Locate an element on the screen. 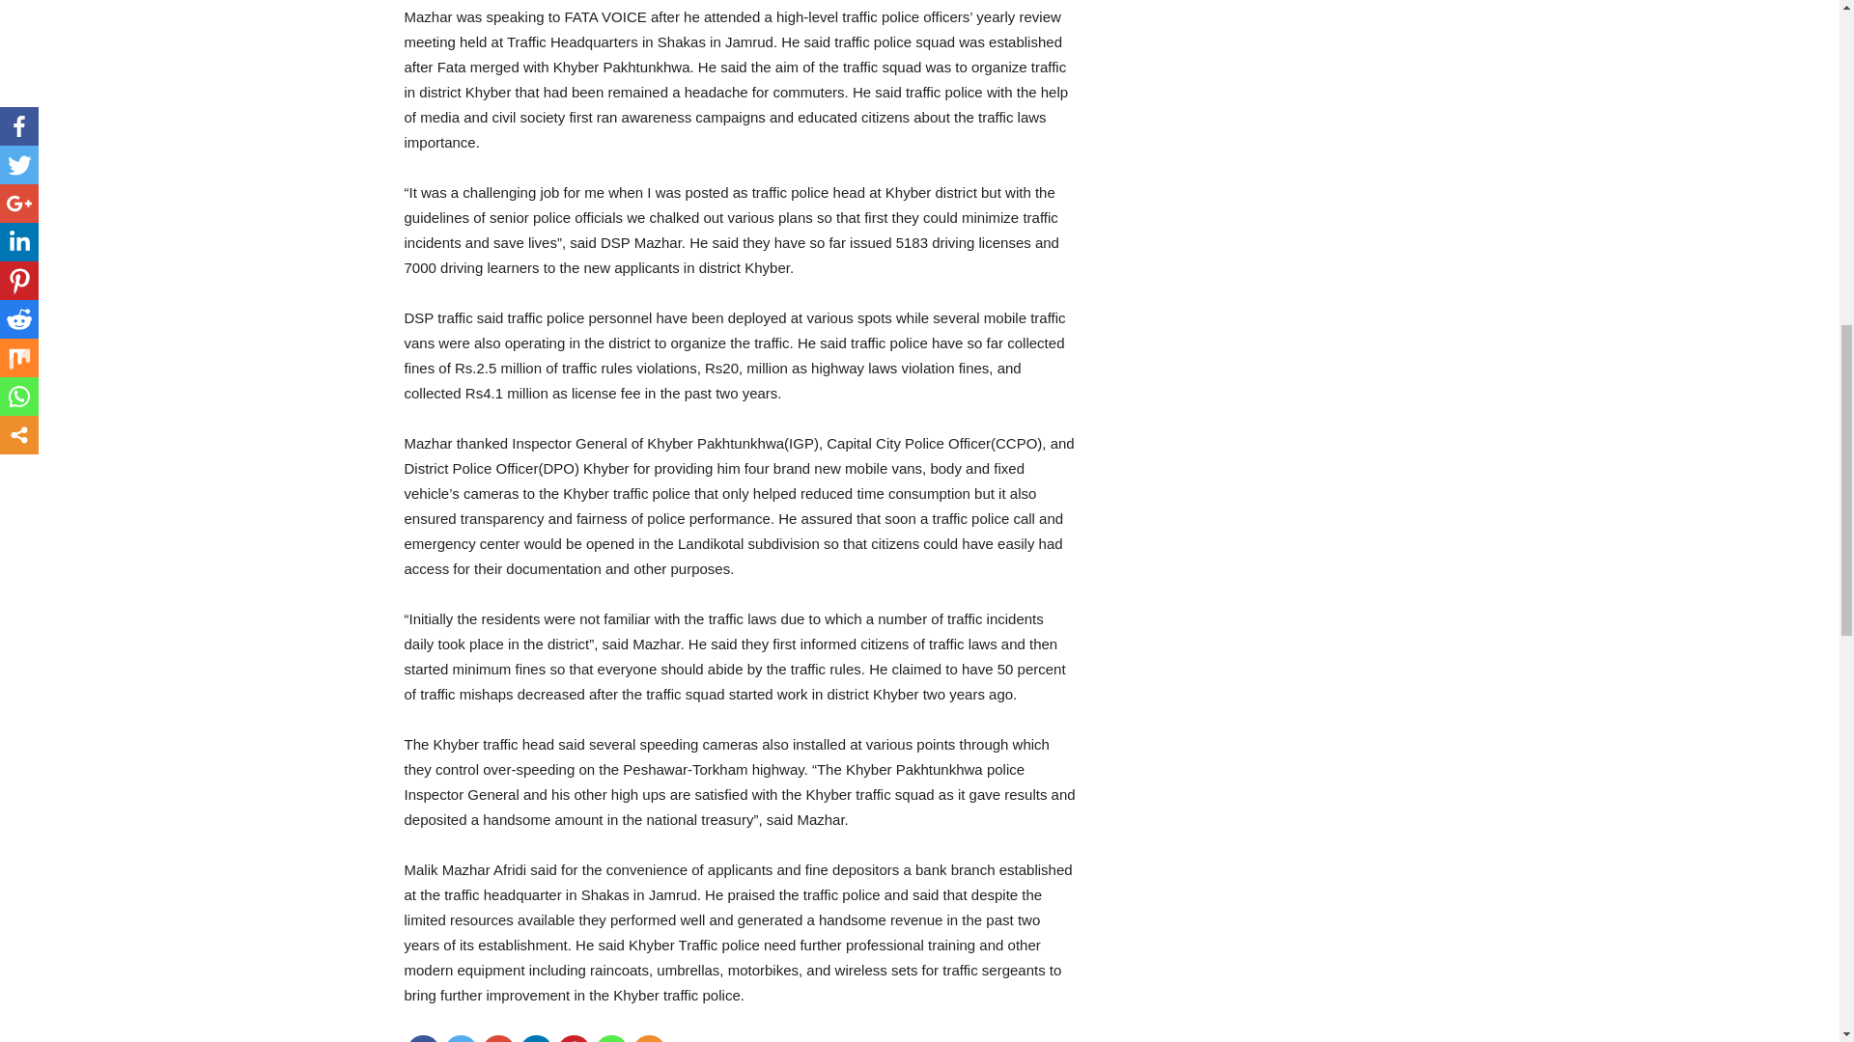 Image resolution: width=1854 pixels, height=1042 pixels. Facebook is located at coordinates (423, 1038).